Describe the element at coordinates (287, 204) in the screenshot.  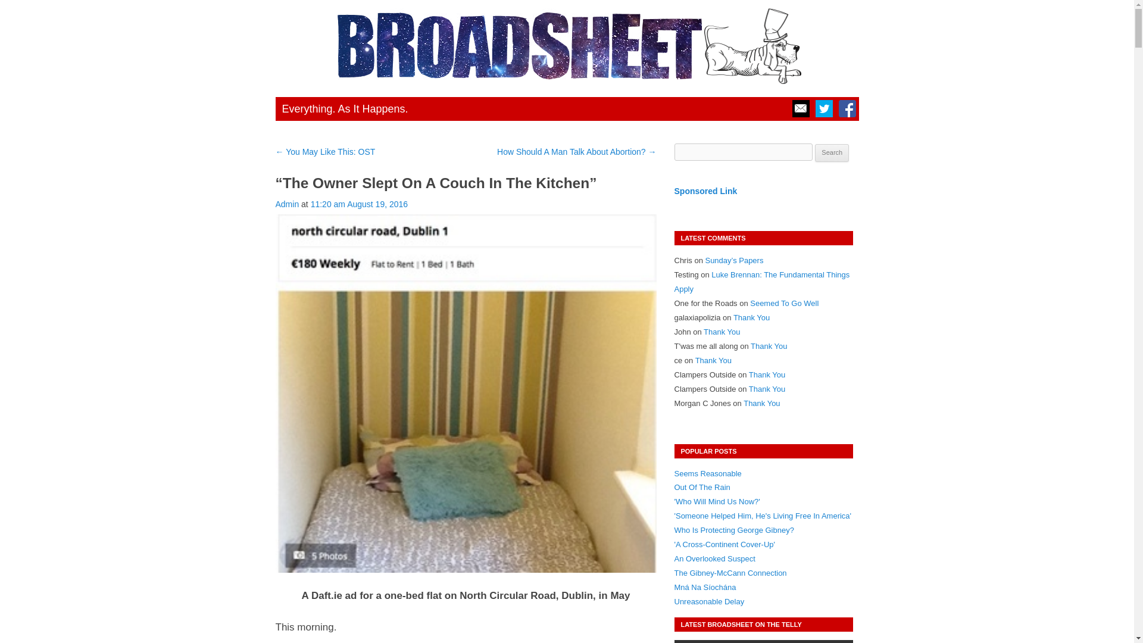
I see `View all posts by Admin` at that location.